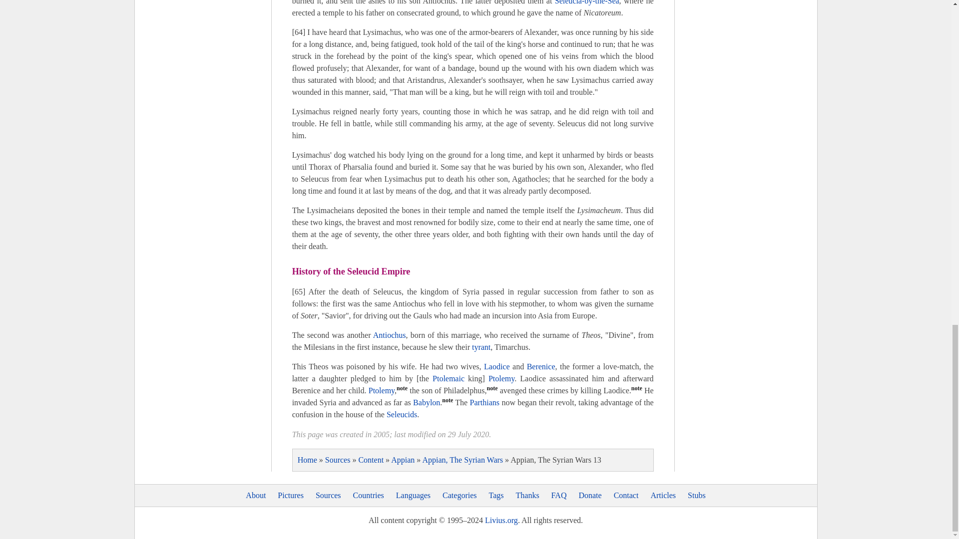 The image size is (959, 539). What do you see at coordinates (636, 390) in the screenshot?
I see `Click to toggle note` at bounding box center [636, 390].